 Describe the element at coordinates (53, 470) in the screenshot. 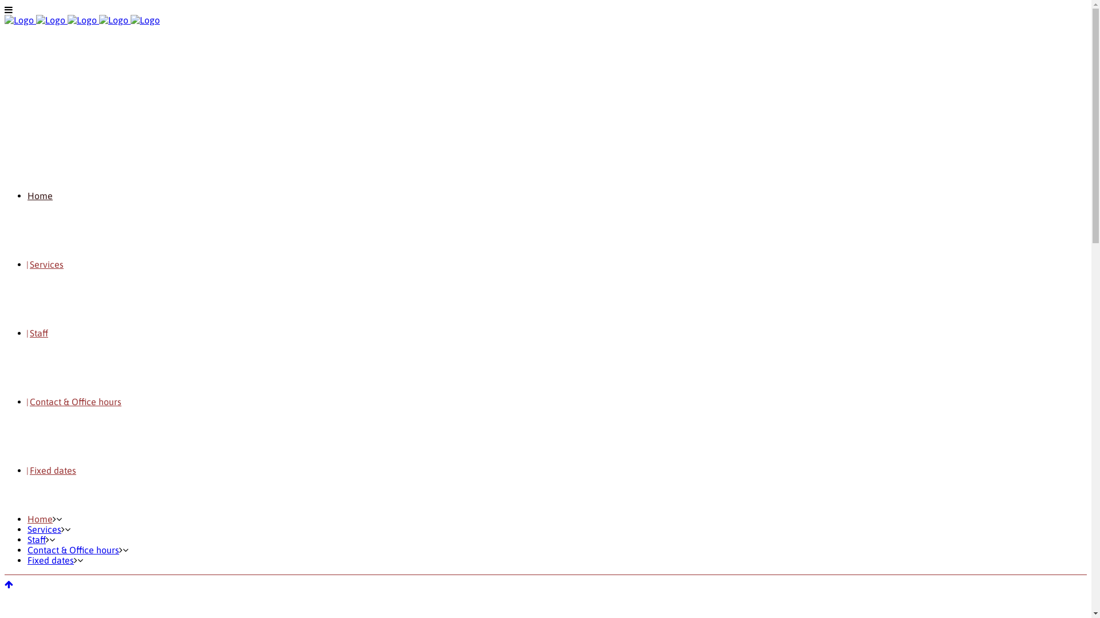

I see `Fixed dates` at that location.